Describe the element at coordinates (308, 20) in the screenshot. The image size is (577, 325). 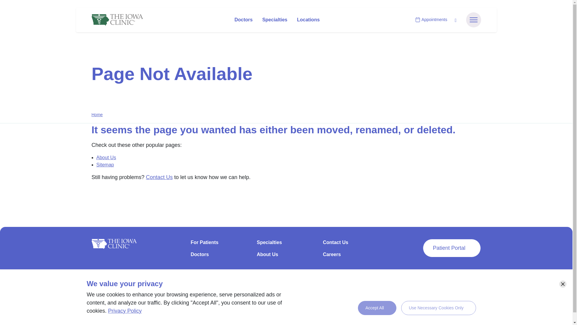
I see `Locations` at that location.